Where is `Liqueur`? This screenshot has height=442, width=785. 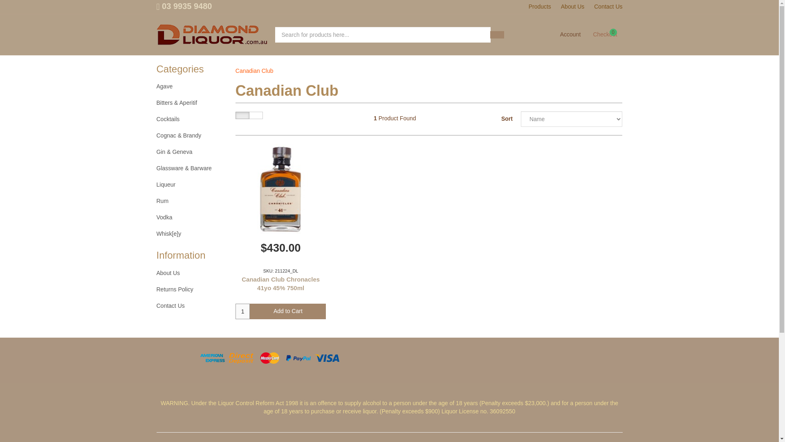
Liqueur is located at coordinates (287, 311).